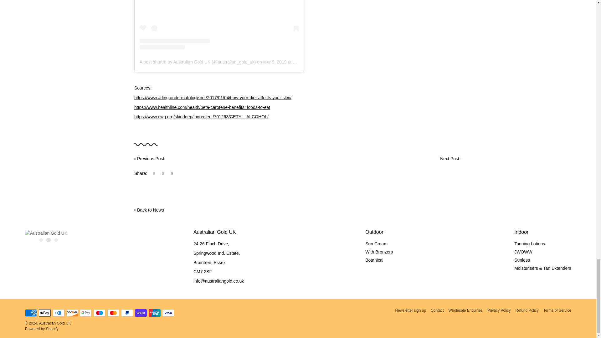  I want to click on American Express, so click(31, 313).